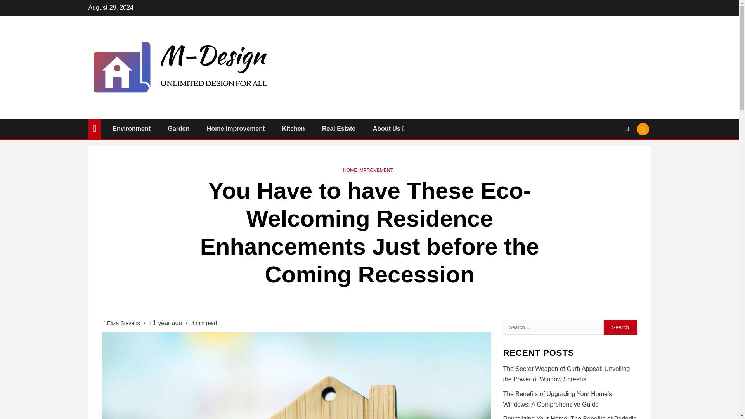 The height and width of the screenshot is (419, 745). What do you see at coordinates (131, 128) in the screenshot?
I see `Environment` at bounding box center [131, 128].